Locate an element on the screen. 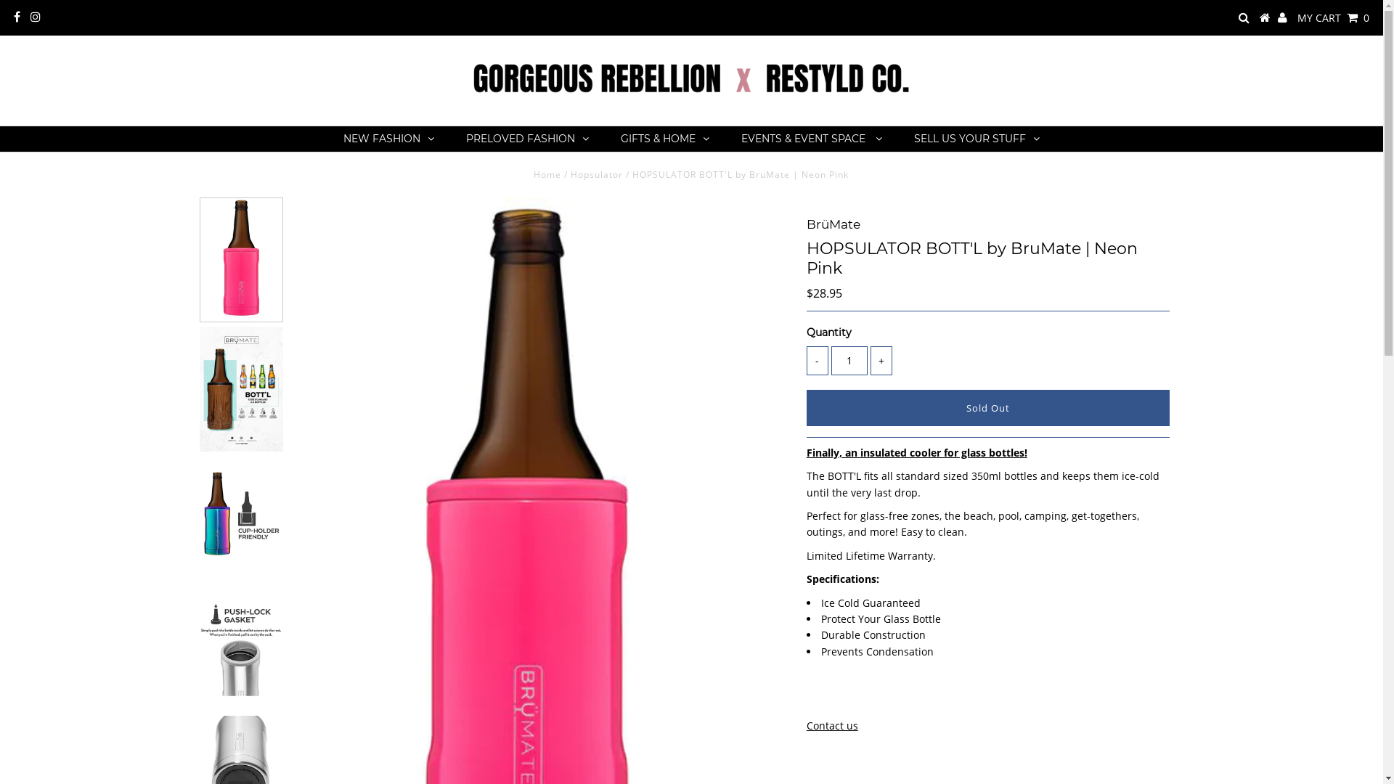 This screenshot has width=1394, height=784. PRELOVED FASHION is located at coordinates (527, 139).